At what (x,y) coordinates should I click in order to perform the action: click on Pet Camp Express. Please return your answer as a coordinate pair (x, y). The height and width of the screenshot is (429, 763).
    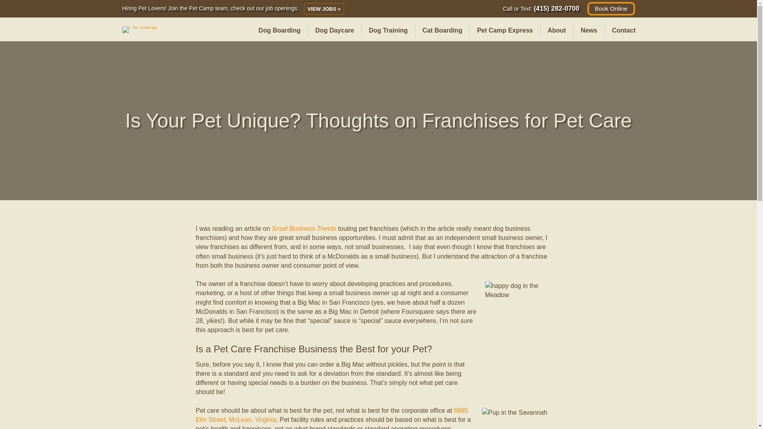
    Looking at the image, I should click on (505, 31).